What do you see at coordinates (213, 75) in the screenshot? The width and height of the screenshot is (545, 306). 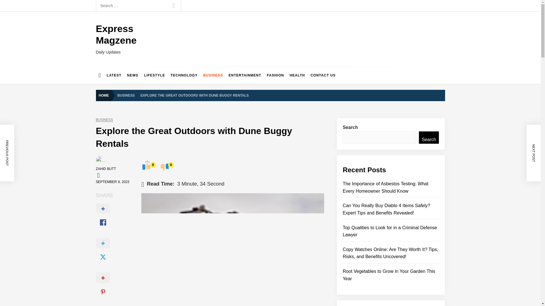 I see `BUSINESS` at bounding box center [213, 75].